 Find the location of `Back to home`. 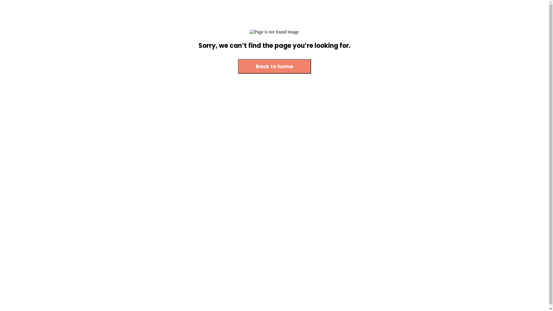

Back to home is located at coordinates (274, 66).